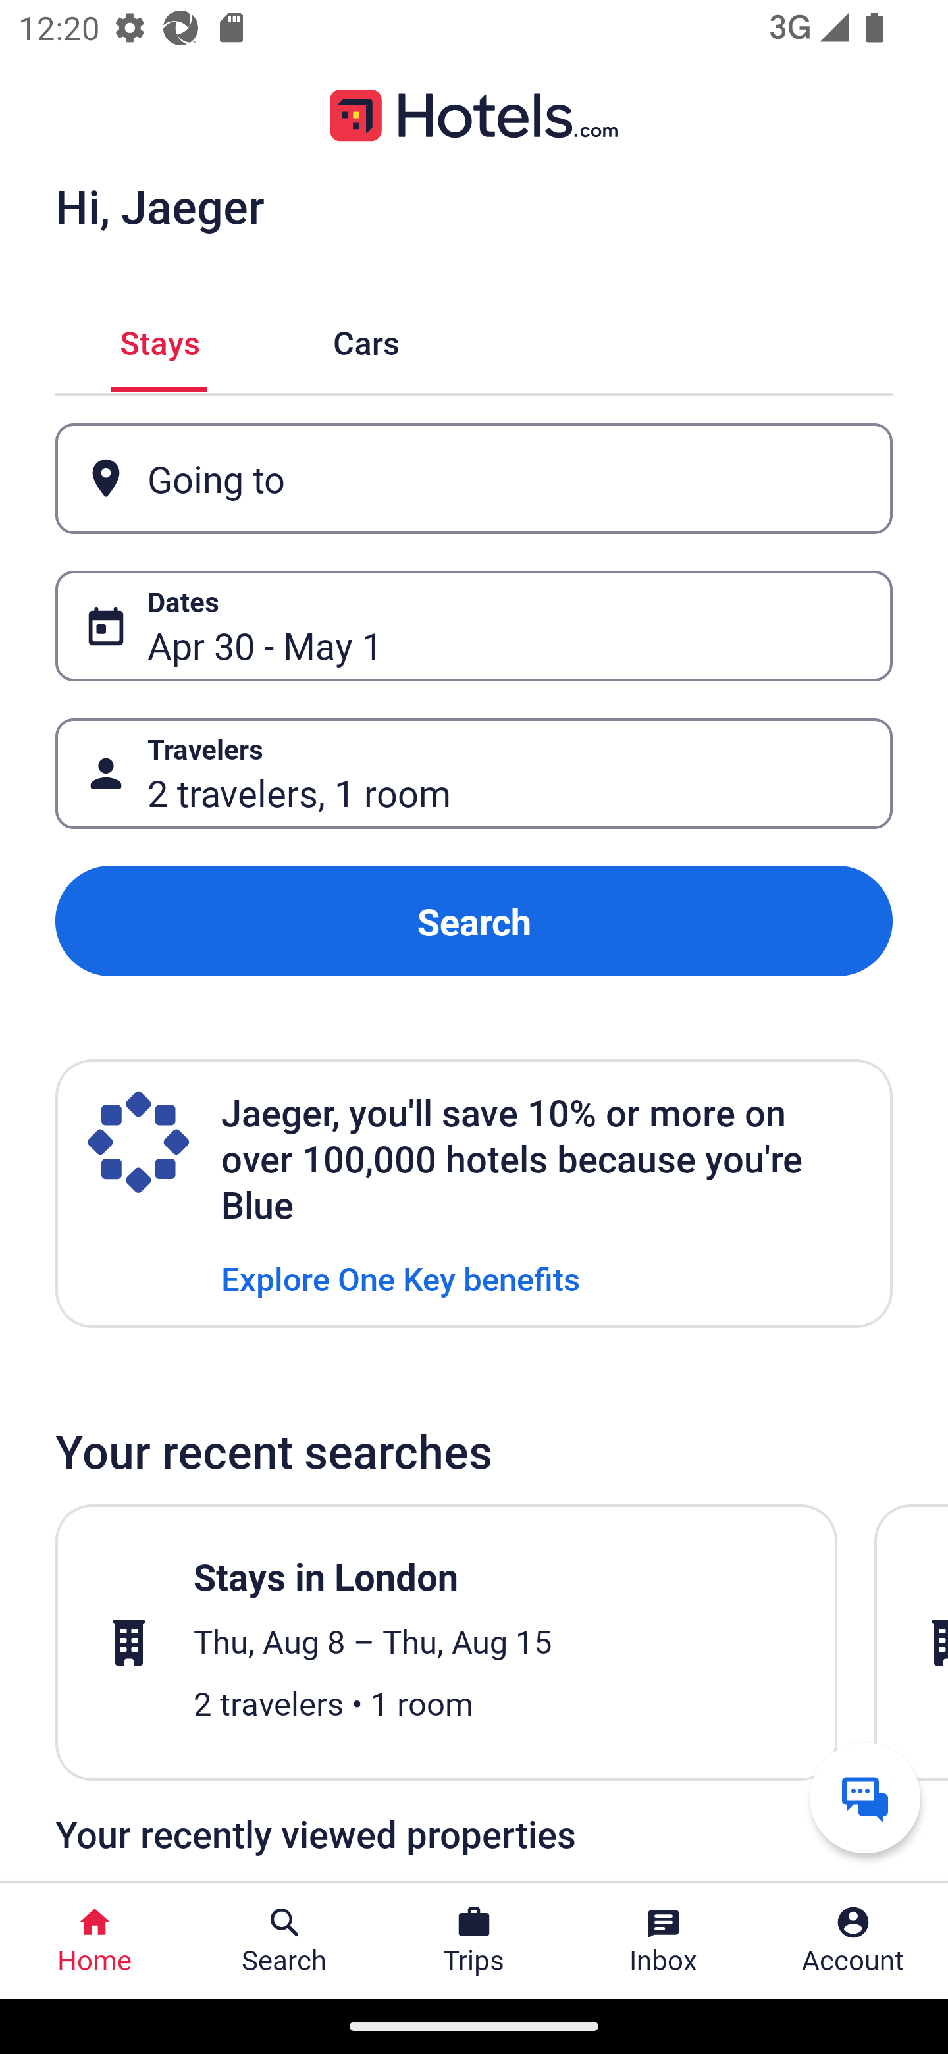 Image resolution: width=948 pixels, height=2054 pixels. Describe the element at coordinates (474, 478) in the screenshot. I see `Going to Button` at that location.